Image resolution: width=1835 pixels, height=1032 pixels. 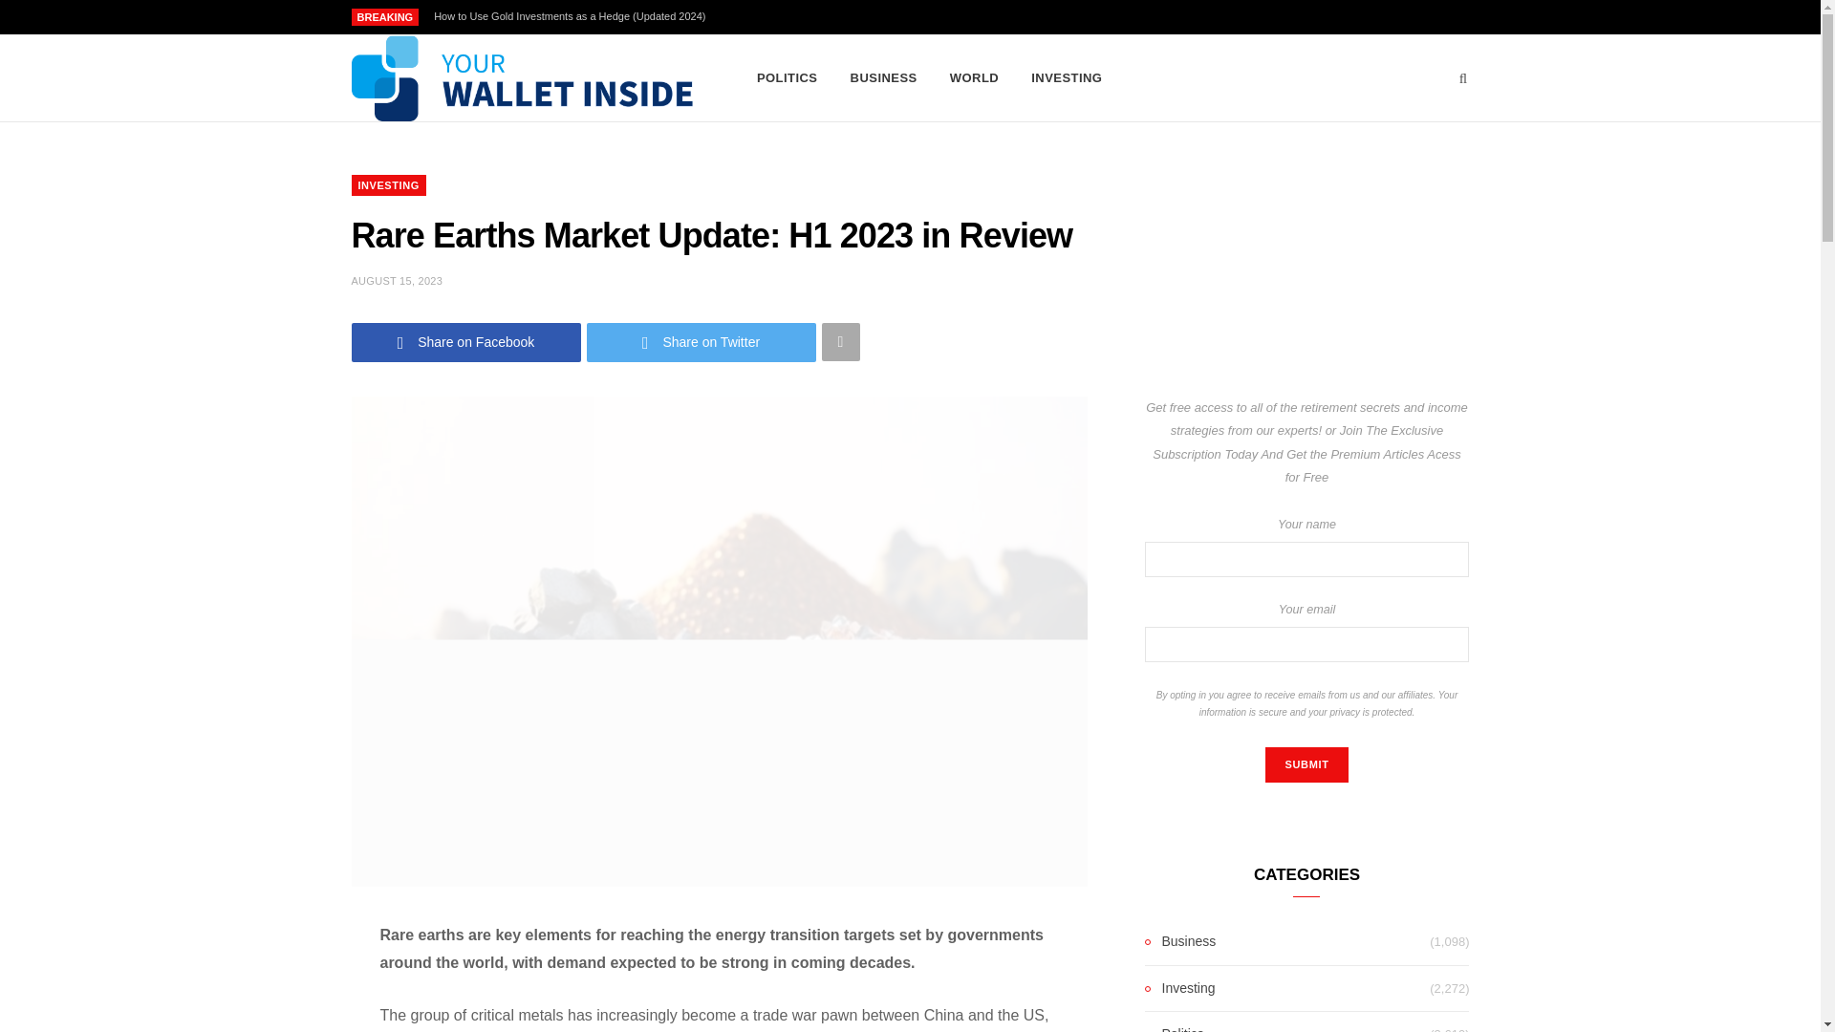 I want to click on Your Wallet Inside, so click(x=524, y=78).